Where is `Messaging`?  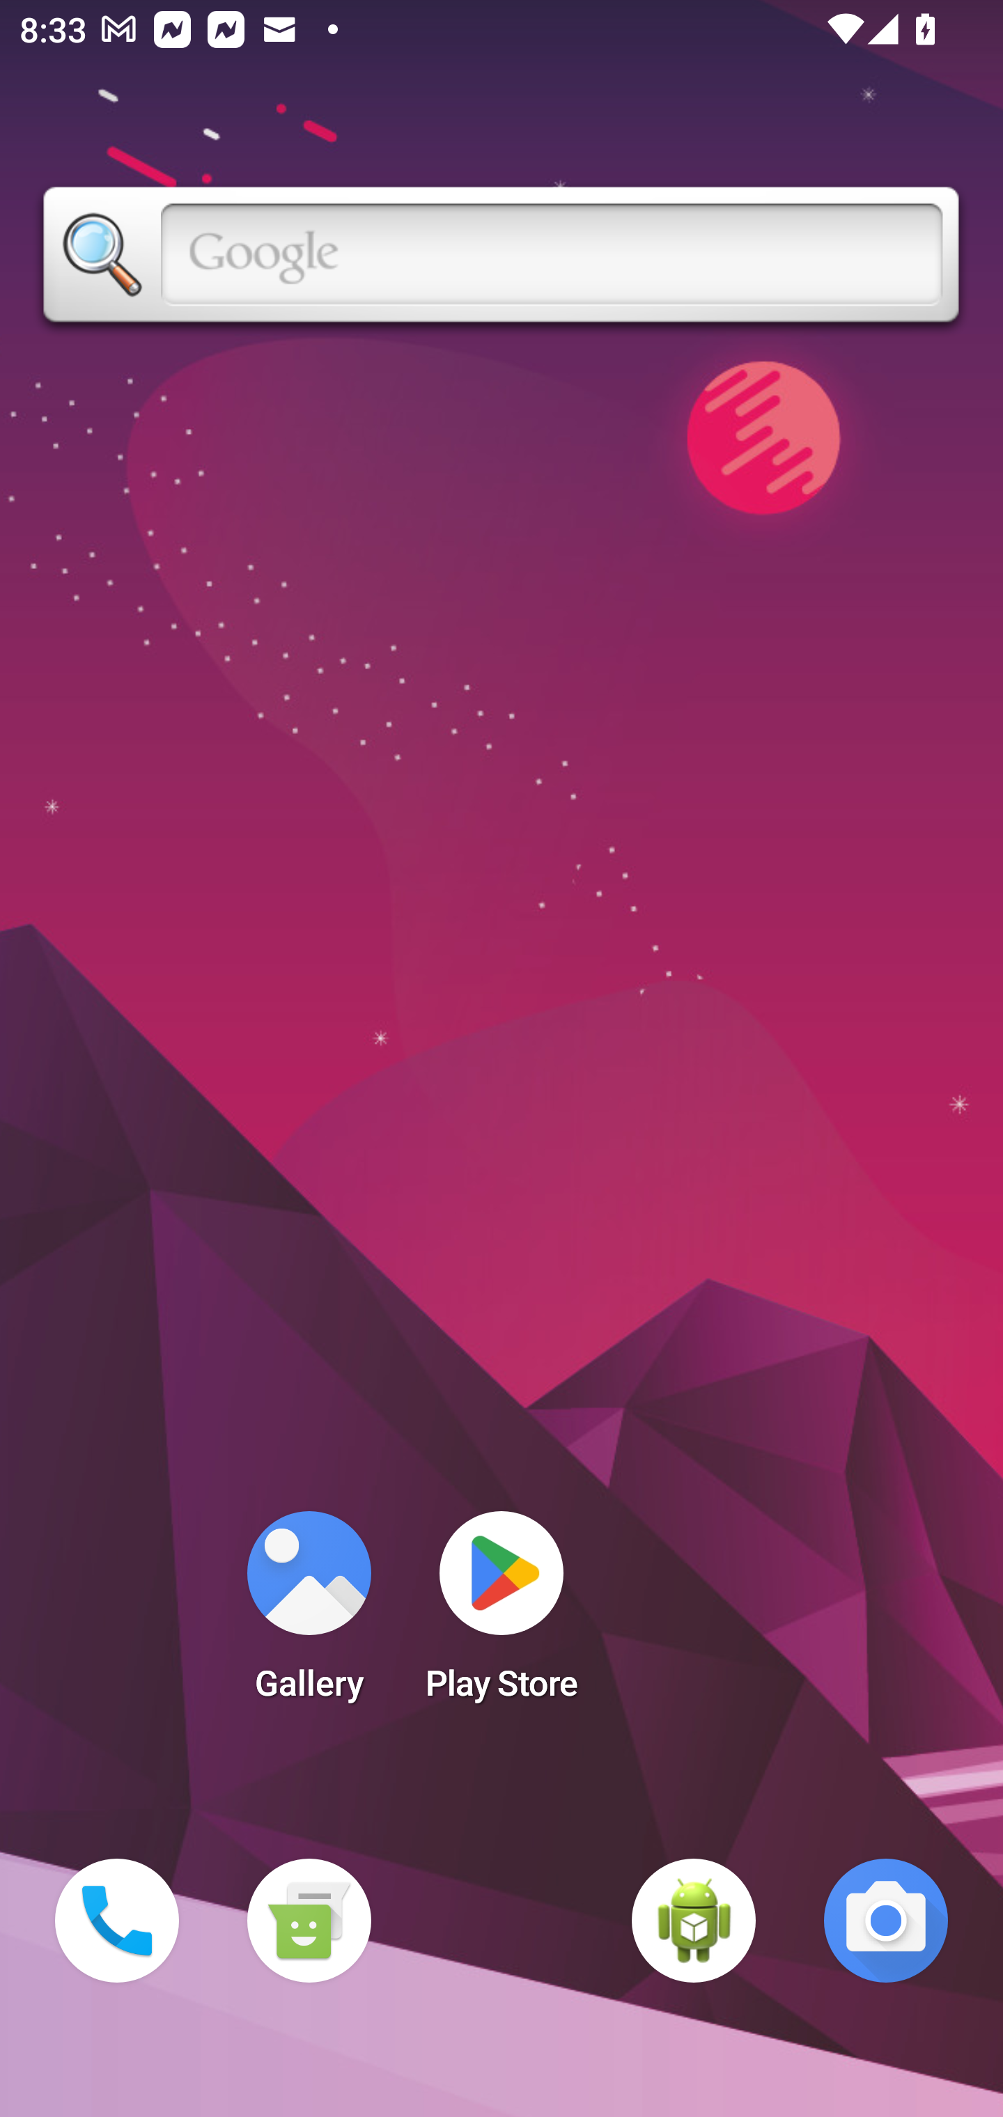
Messaging is located at coordinates (309, 1921).